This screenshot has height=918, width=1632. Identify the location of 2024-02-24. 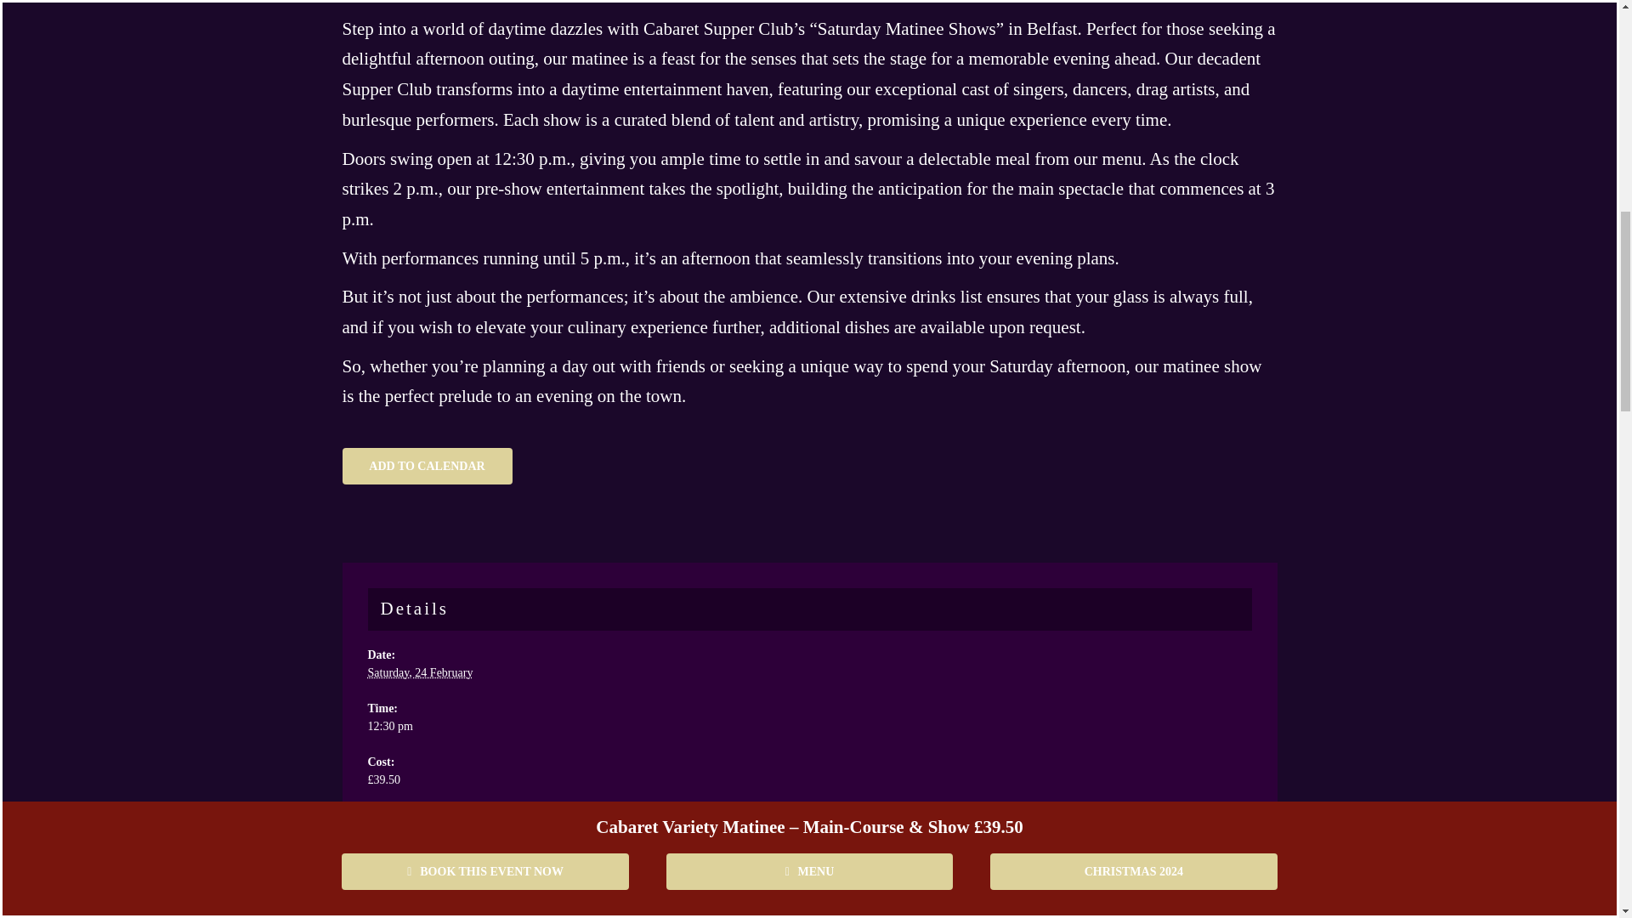
(420, 673).